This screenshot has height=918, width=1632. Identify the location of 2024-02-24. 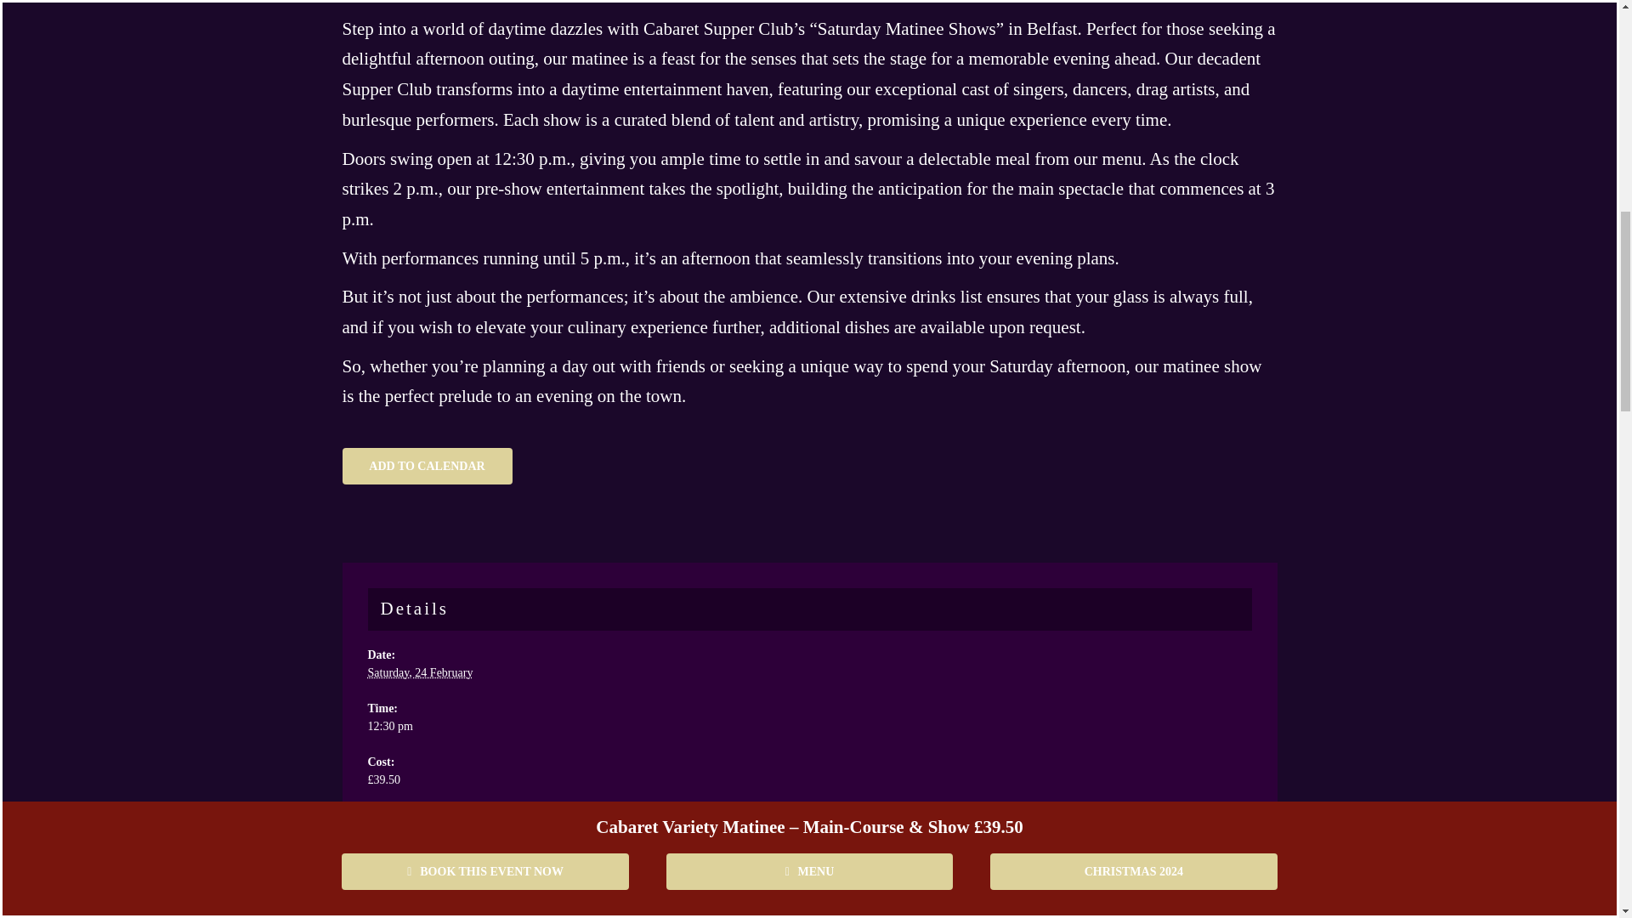
(420, 673).